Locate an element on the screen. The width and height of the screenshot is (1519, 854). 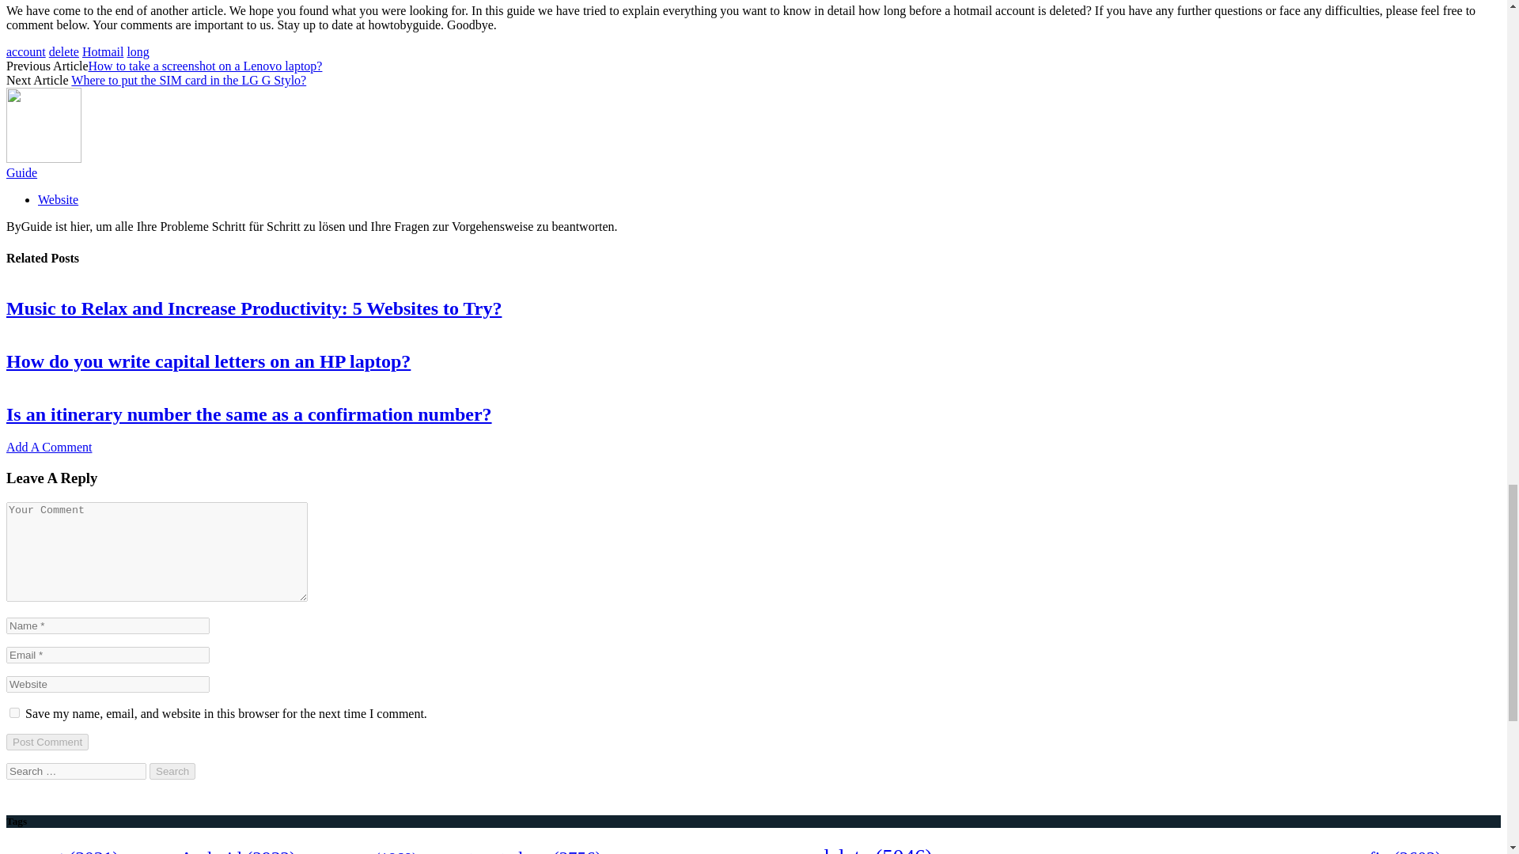
Website is located at coordinates (59, 199).